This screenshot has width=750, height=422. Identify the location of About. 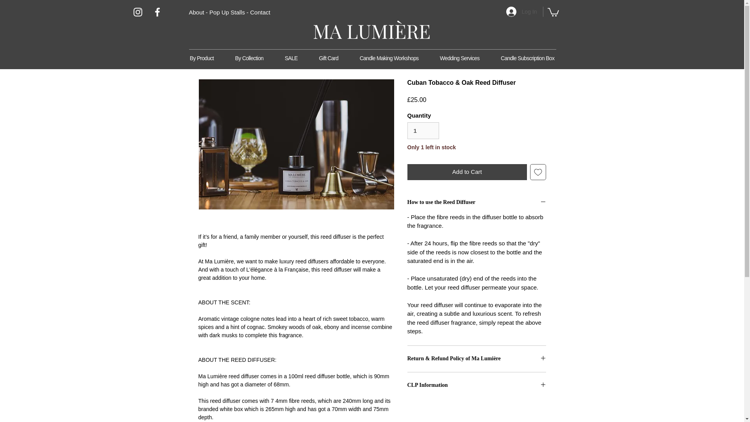
(196, 12).